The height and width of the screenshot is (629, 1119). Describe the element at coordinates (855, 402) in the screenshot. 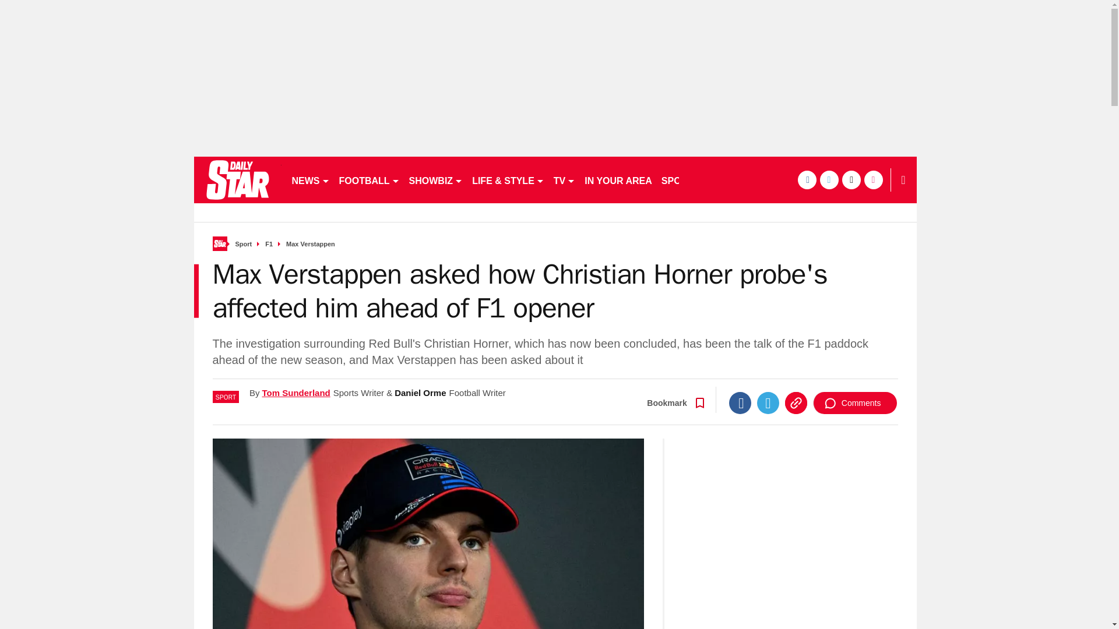

I see `Comments` at that location.